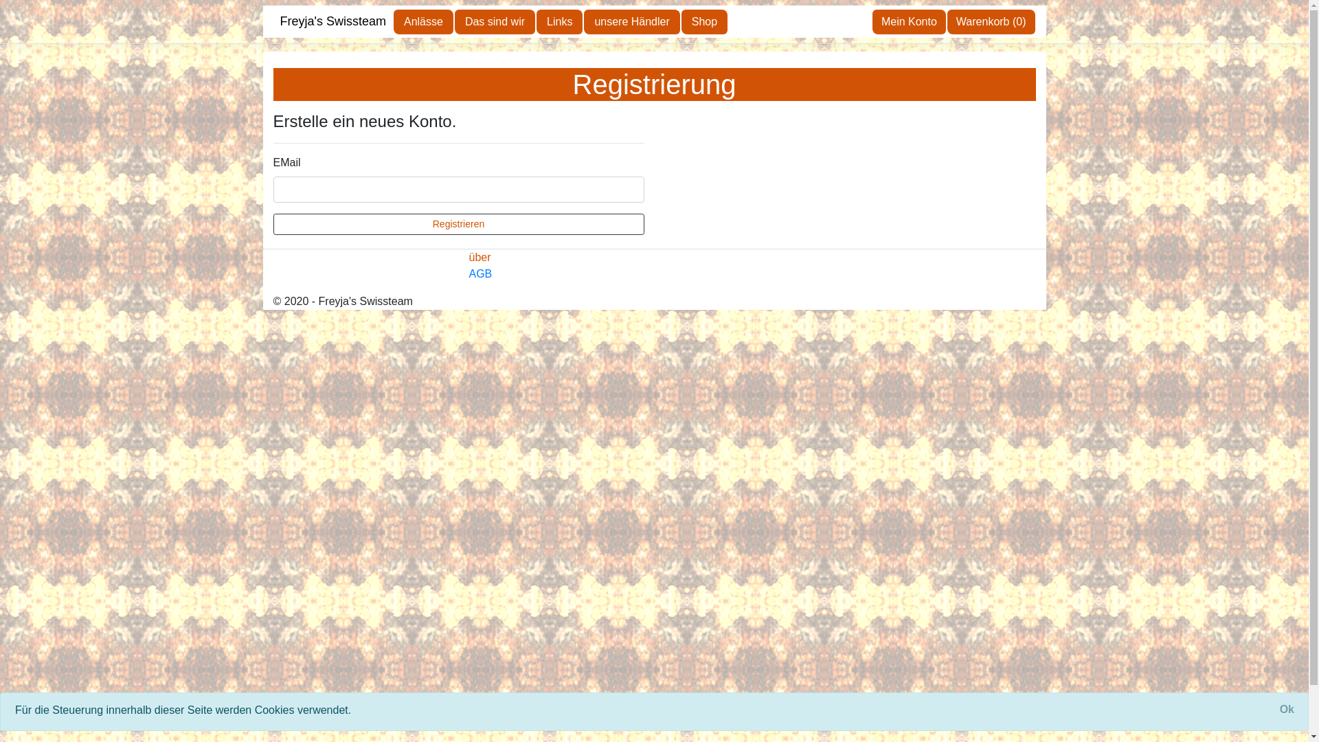 This screenshot has width=1319, height=742. I want to click on Links, so click(559, 21).